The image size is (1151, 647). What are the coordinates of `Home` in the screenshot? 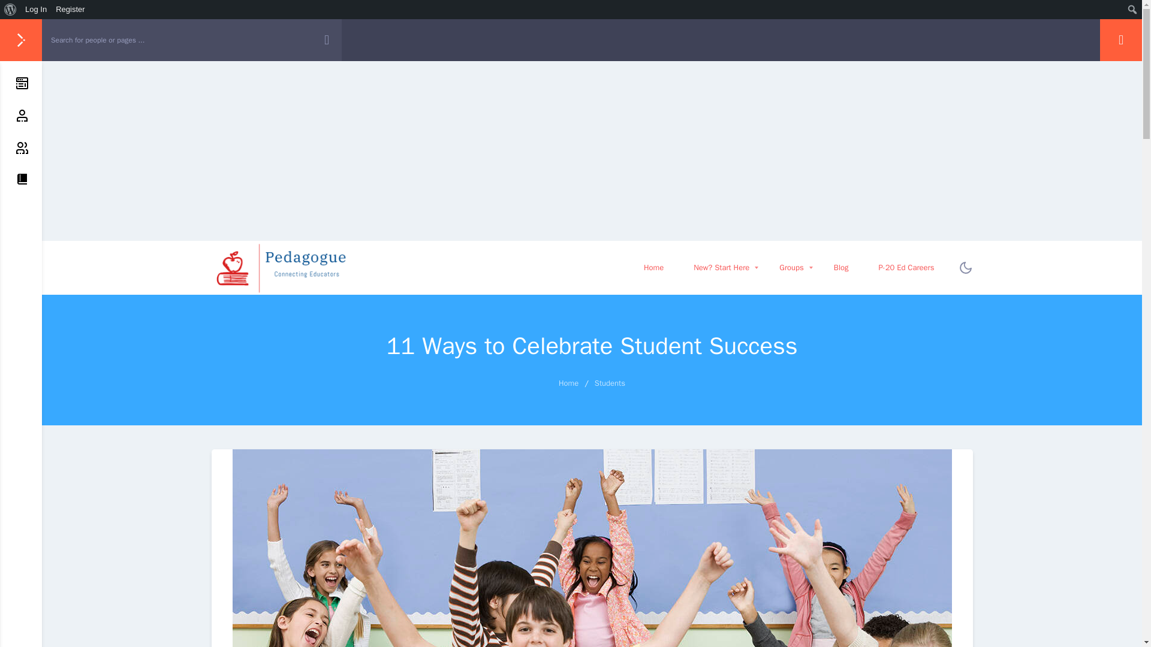 It's located at (791, 267).